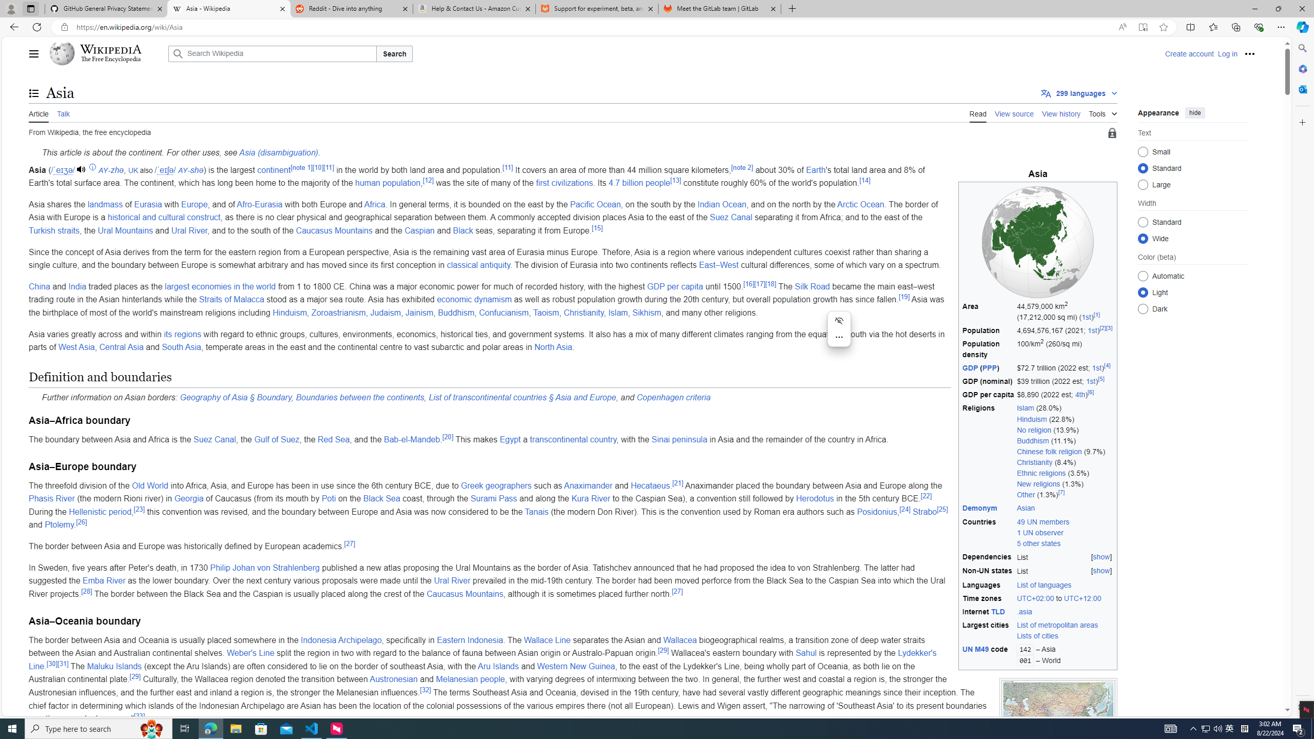 The image size is (1314, 739). Describe the element at coordinates (1143, 276) in the screenshot. I see `Automatic` at that location.